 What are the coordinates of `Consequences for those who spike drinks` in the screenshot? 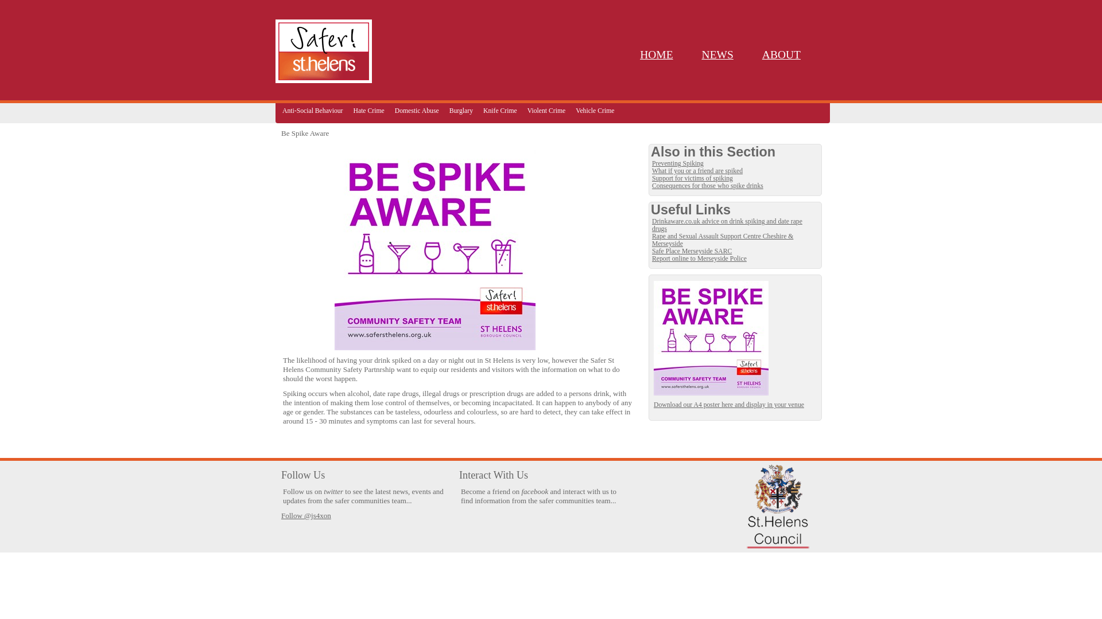 It's located at (735, 186).